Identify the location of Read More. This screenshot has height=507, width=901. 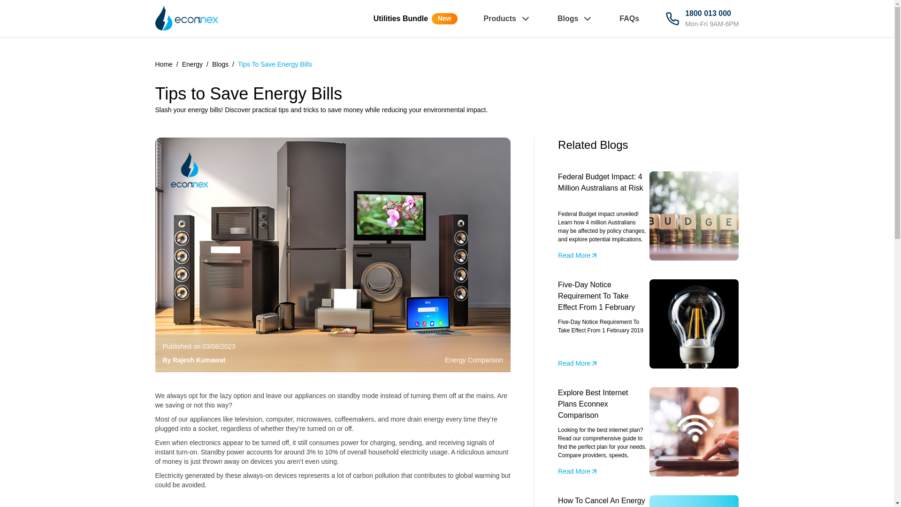
(578, 471).